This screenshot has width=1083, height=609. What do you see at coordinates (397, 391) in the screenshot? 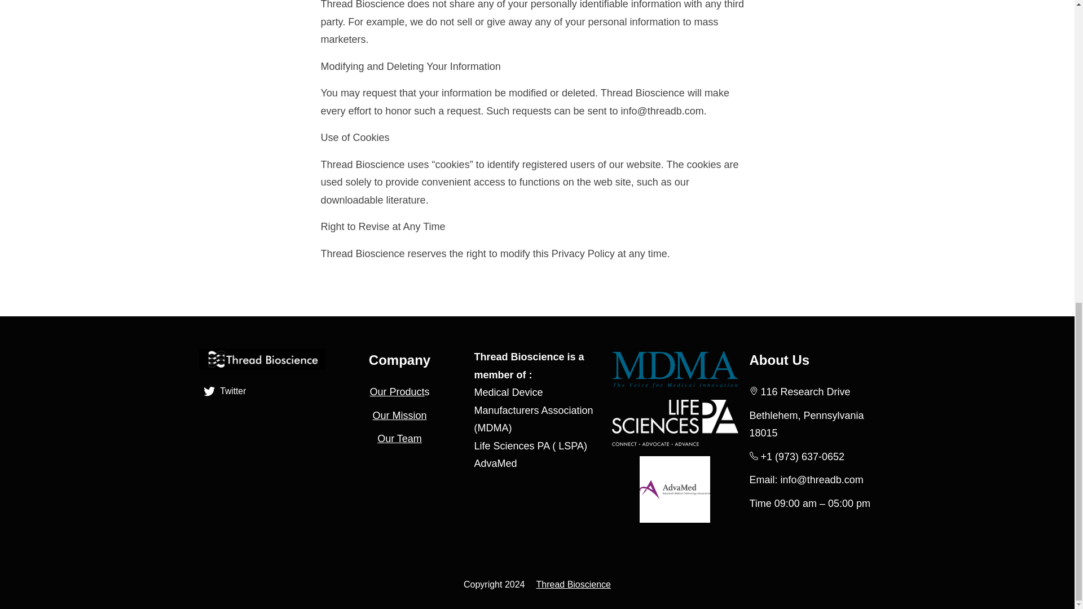
I see `Our Product` at bounding box center [397, 391].